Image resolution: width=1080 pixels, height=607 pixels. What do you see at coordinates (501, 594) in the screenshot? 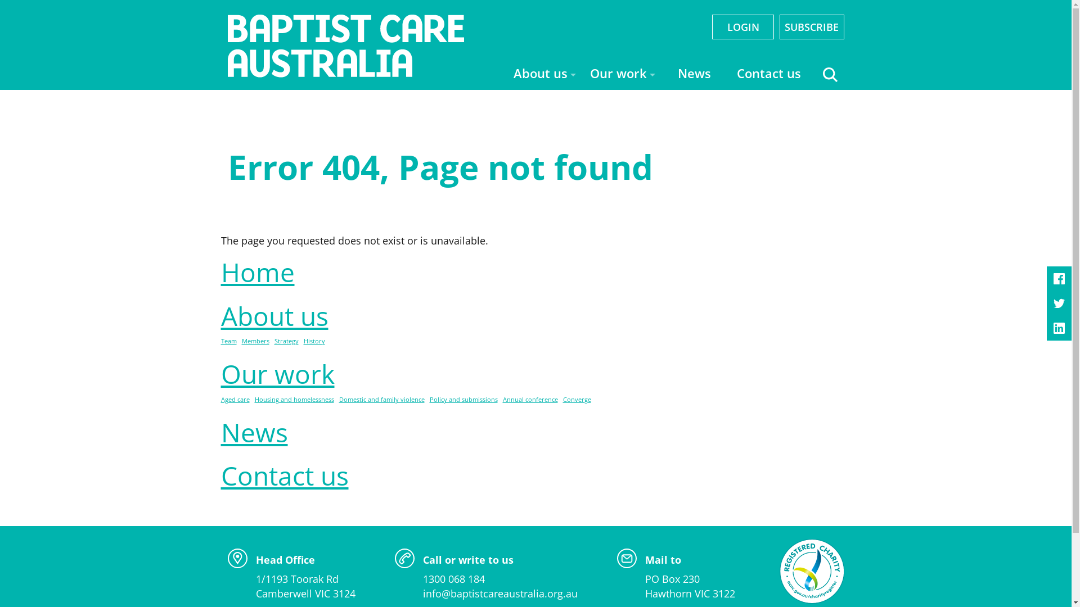
I see `info@baptistcareaustralia.org.au` at bounding box center [501, 594].